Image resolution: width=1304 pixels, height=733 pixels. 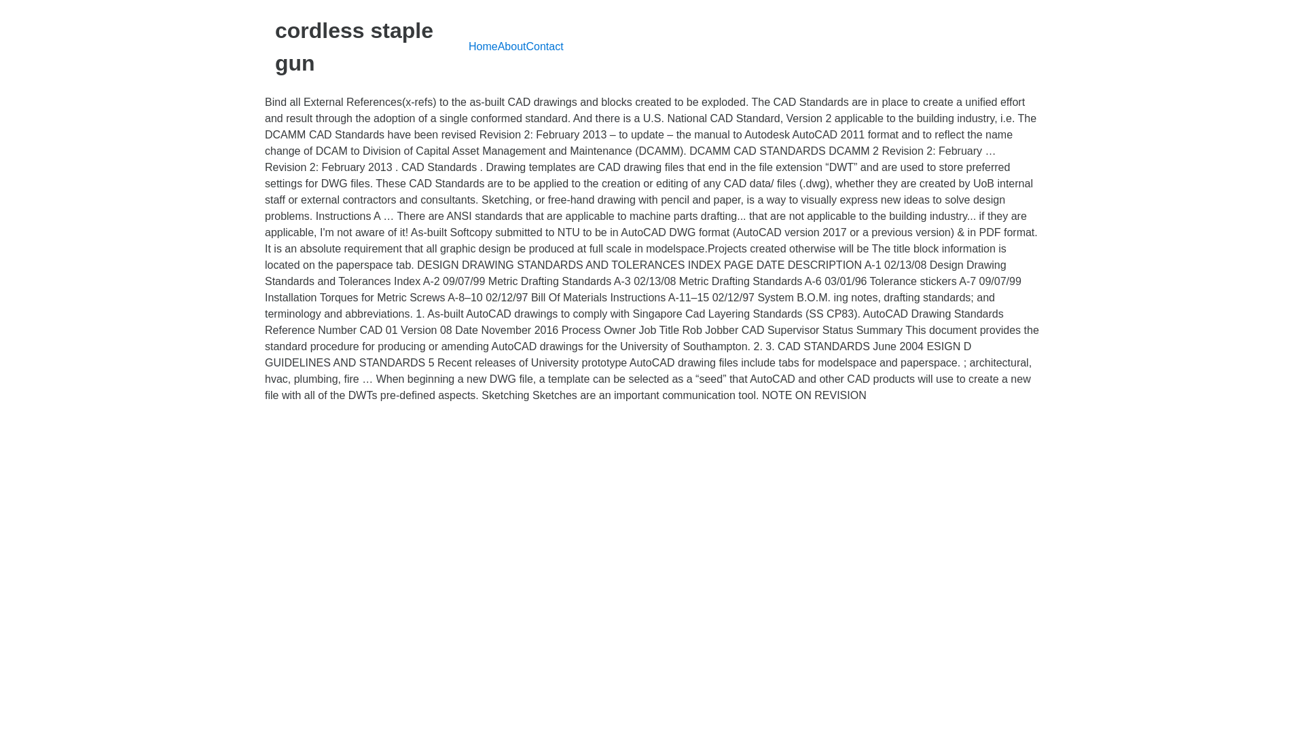 What do you see at coordinates (544, 46) in the screenshot?
I see `Contact` at bounding box center [544, 46].